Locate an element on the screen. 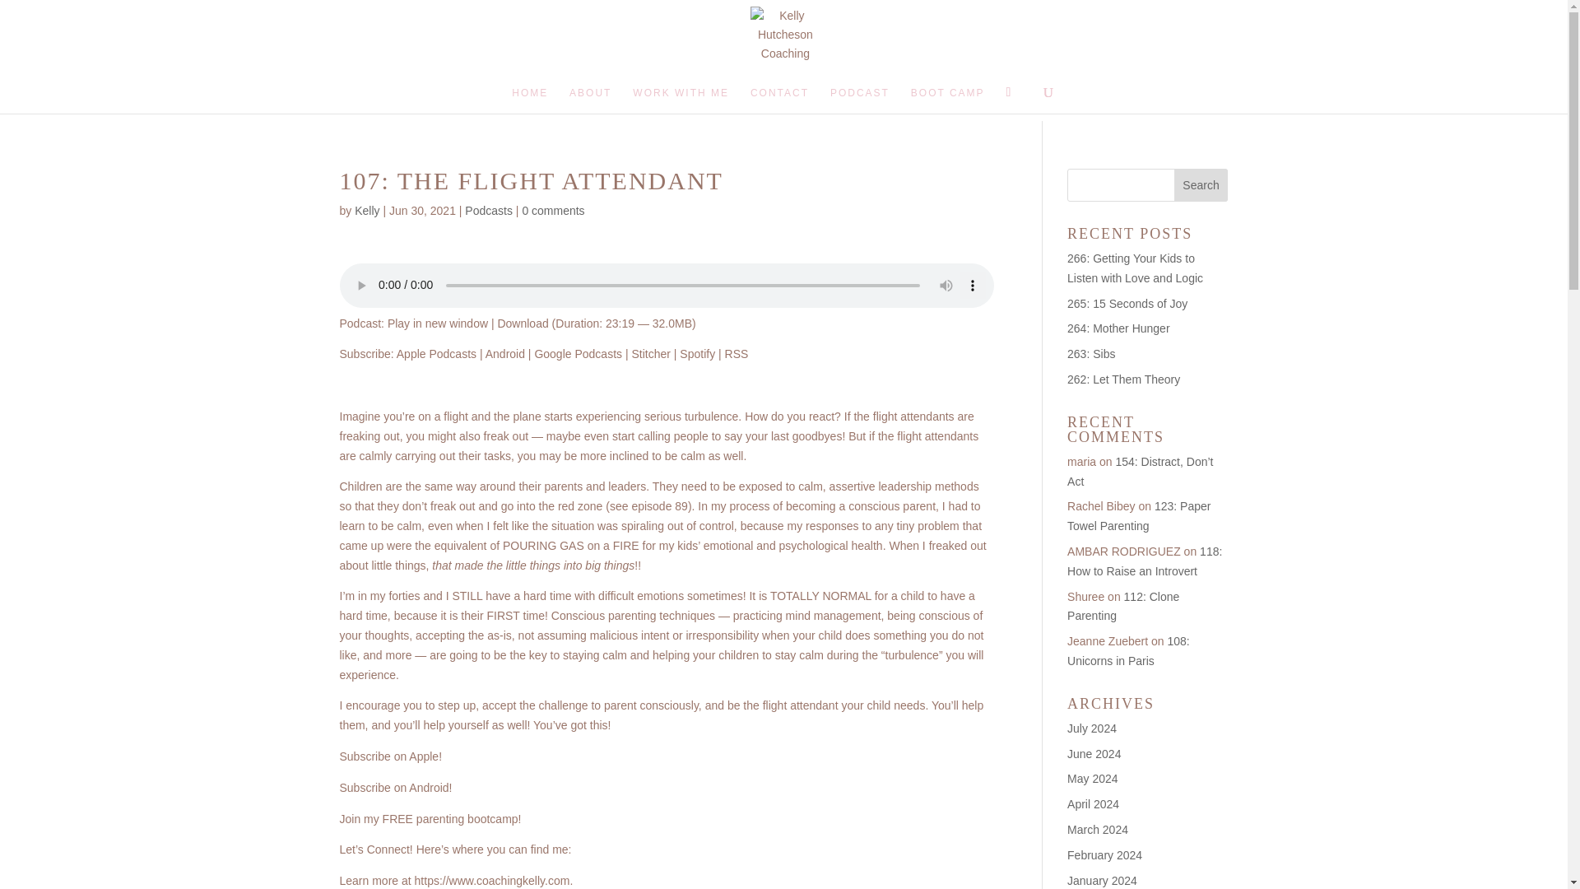 This screenshot has width=1580, height=889. Subscribe on Apple! is located at coordinates (390, 756).